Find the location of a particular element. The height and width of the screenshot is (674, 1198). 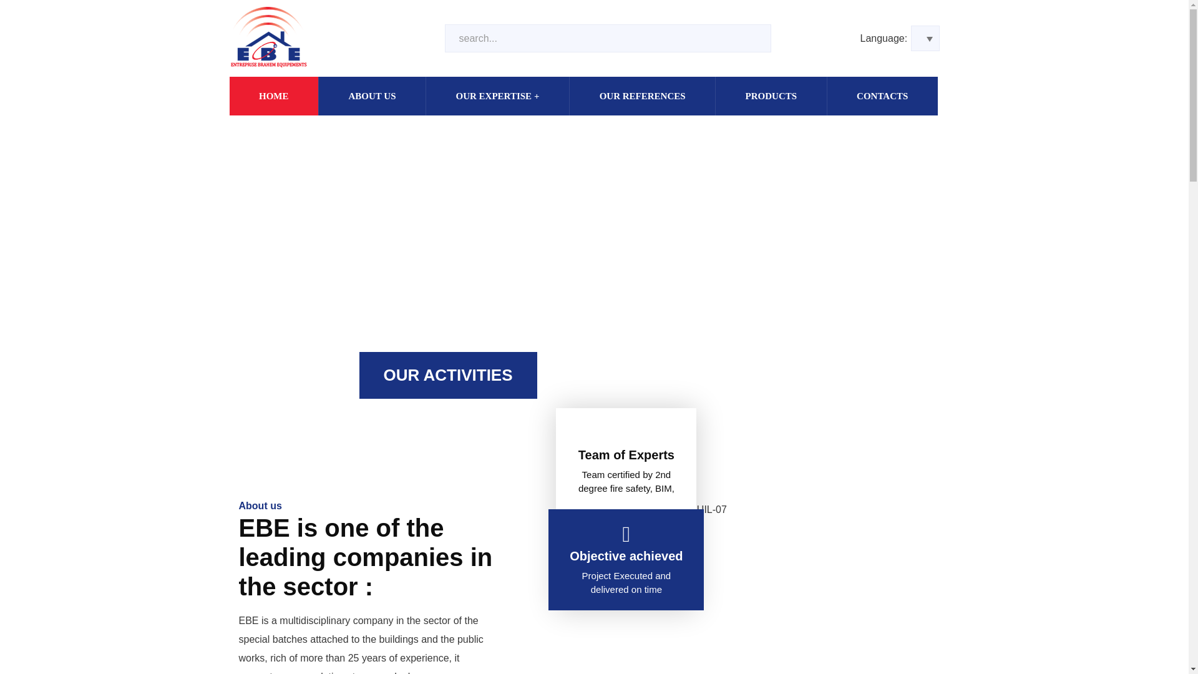

CONTACTS is located at coordinates (882, 96).